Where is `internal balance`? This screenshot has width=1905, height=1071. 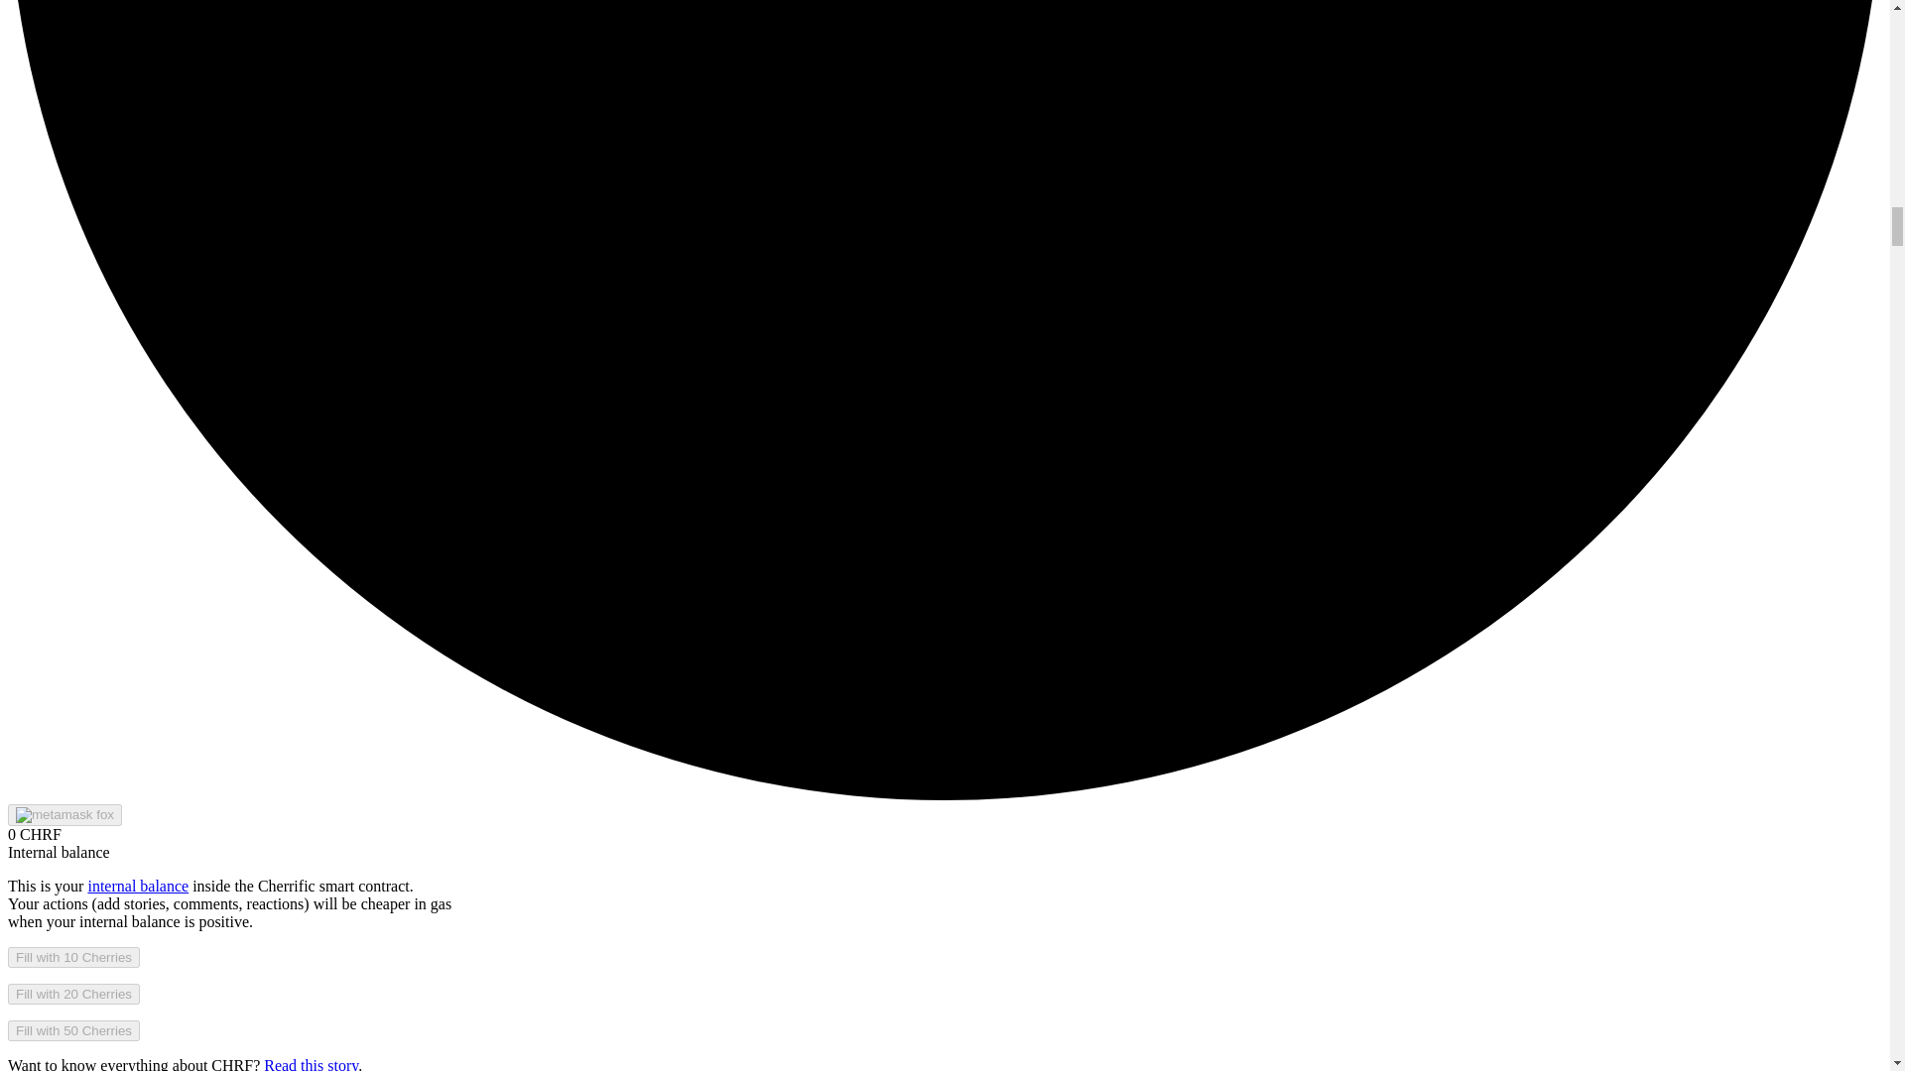 internal balance is located at coordinates (138, 885).